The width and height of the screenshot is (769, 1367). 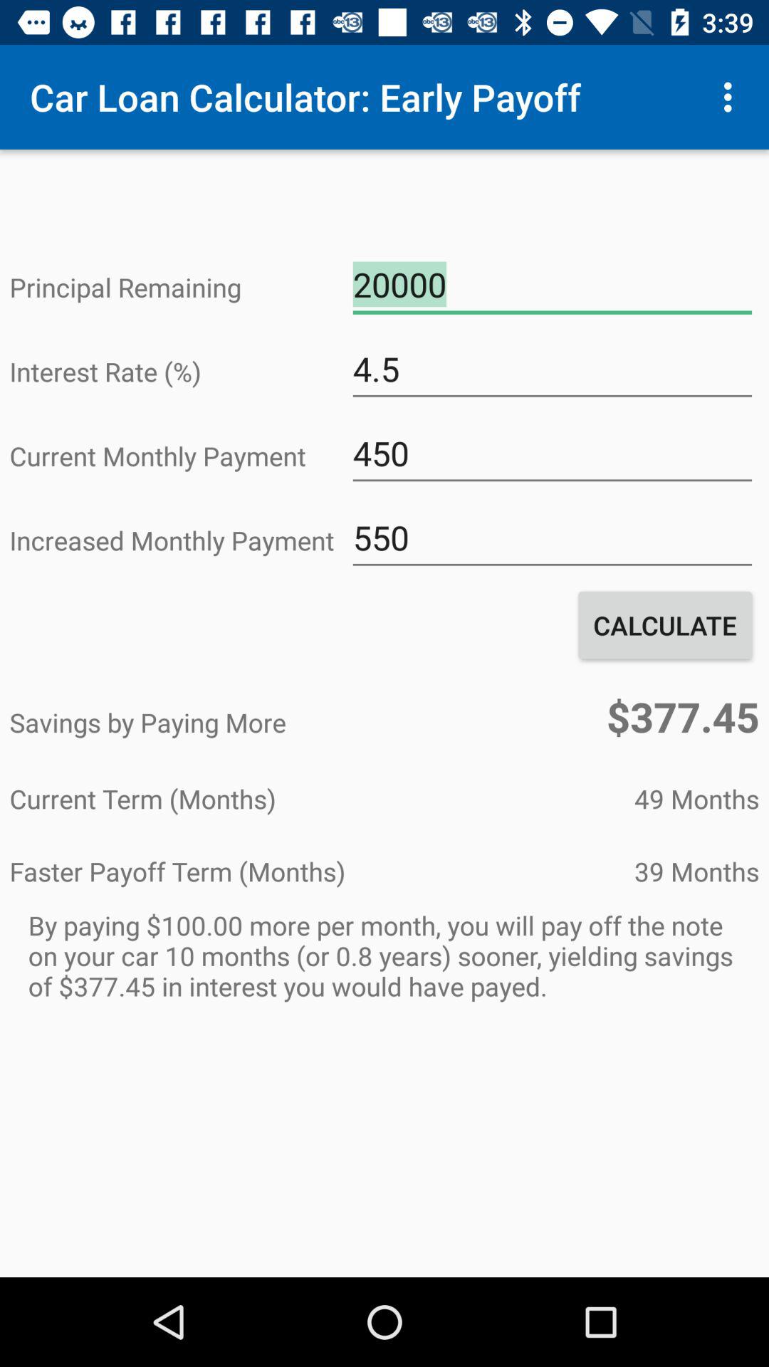 What do you see at coordinates (732, 97) in the screenshot?
I see `choose the item to the right of car loan calculator item` at bounding box center [732, 97].